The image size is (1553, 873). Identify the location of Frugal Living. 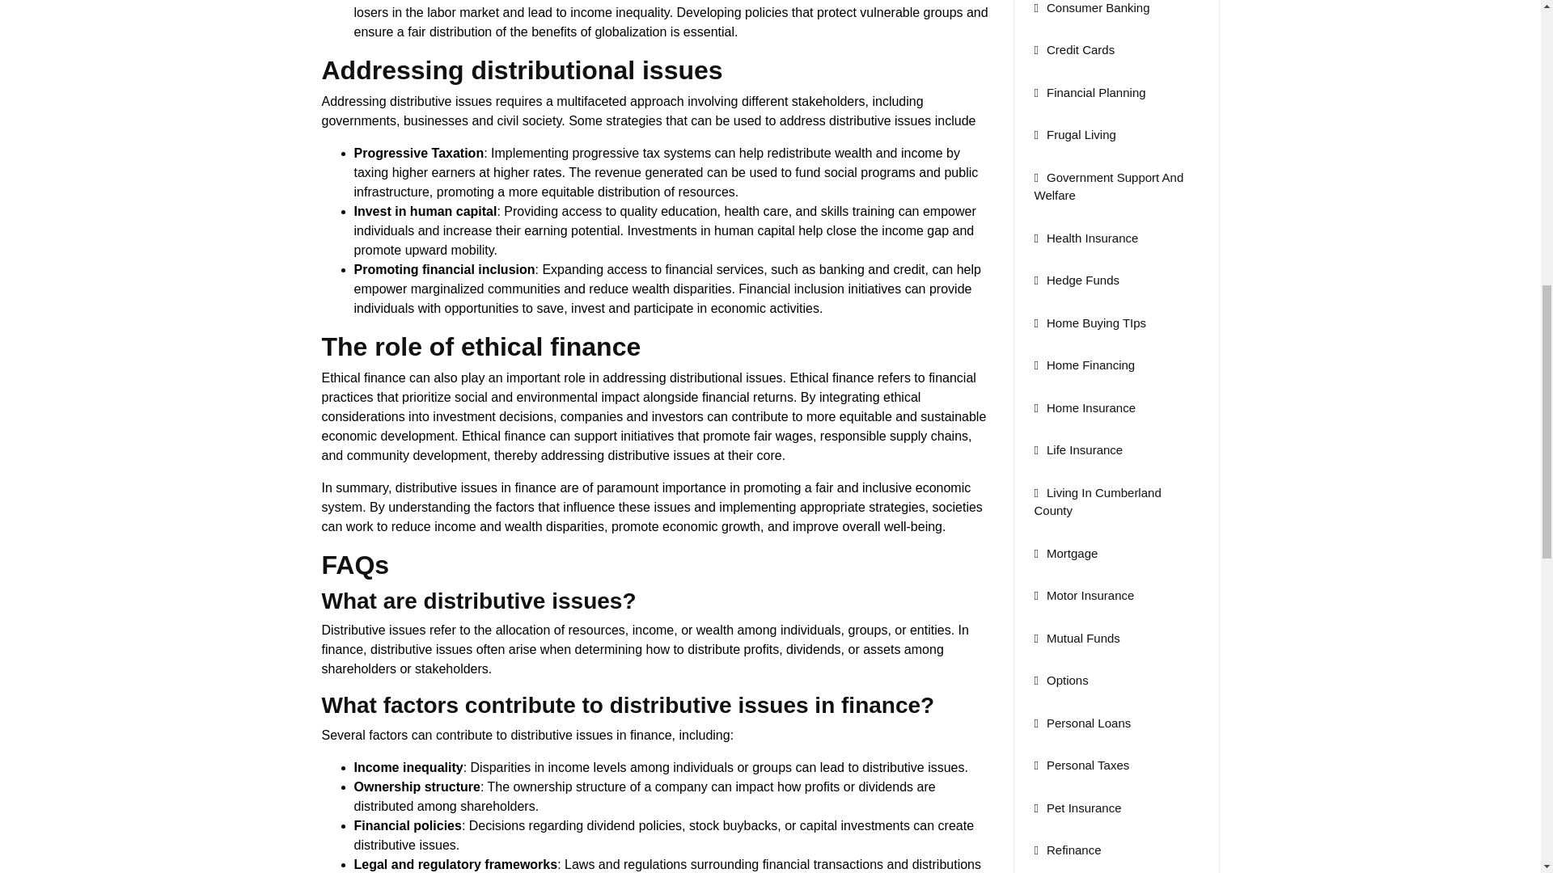
(1074, 134).